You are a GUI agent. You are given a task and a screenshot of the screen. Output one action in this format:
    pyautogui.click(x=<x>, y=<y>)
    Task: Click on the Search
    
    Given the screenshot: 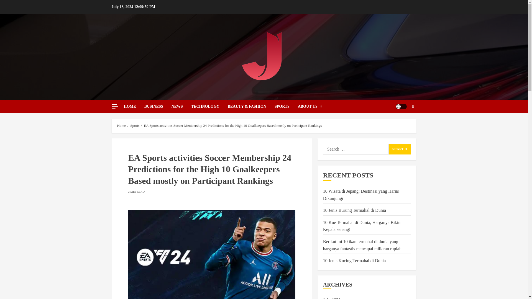 What is the action you would take?
    pyautogui.click(x=413, y=106)
    